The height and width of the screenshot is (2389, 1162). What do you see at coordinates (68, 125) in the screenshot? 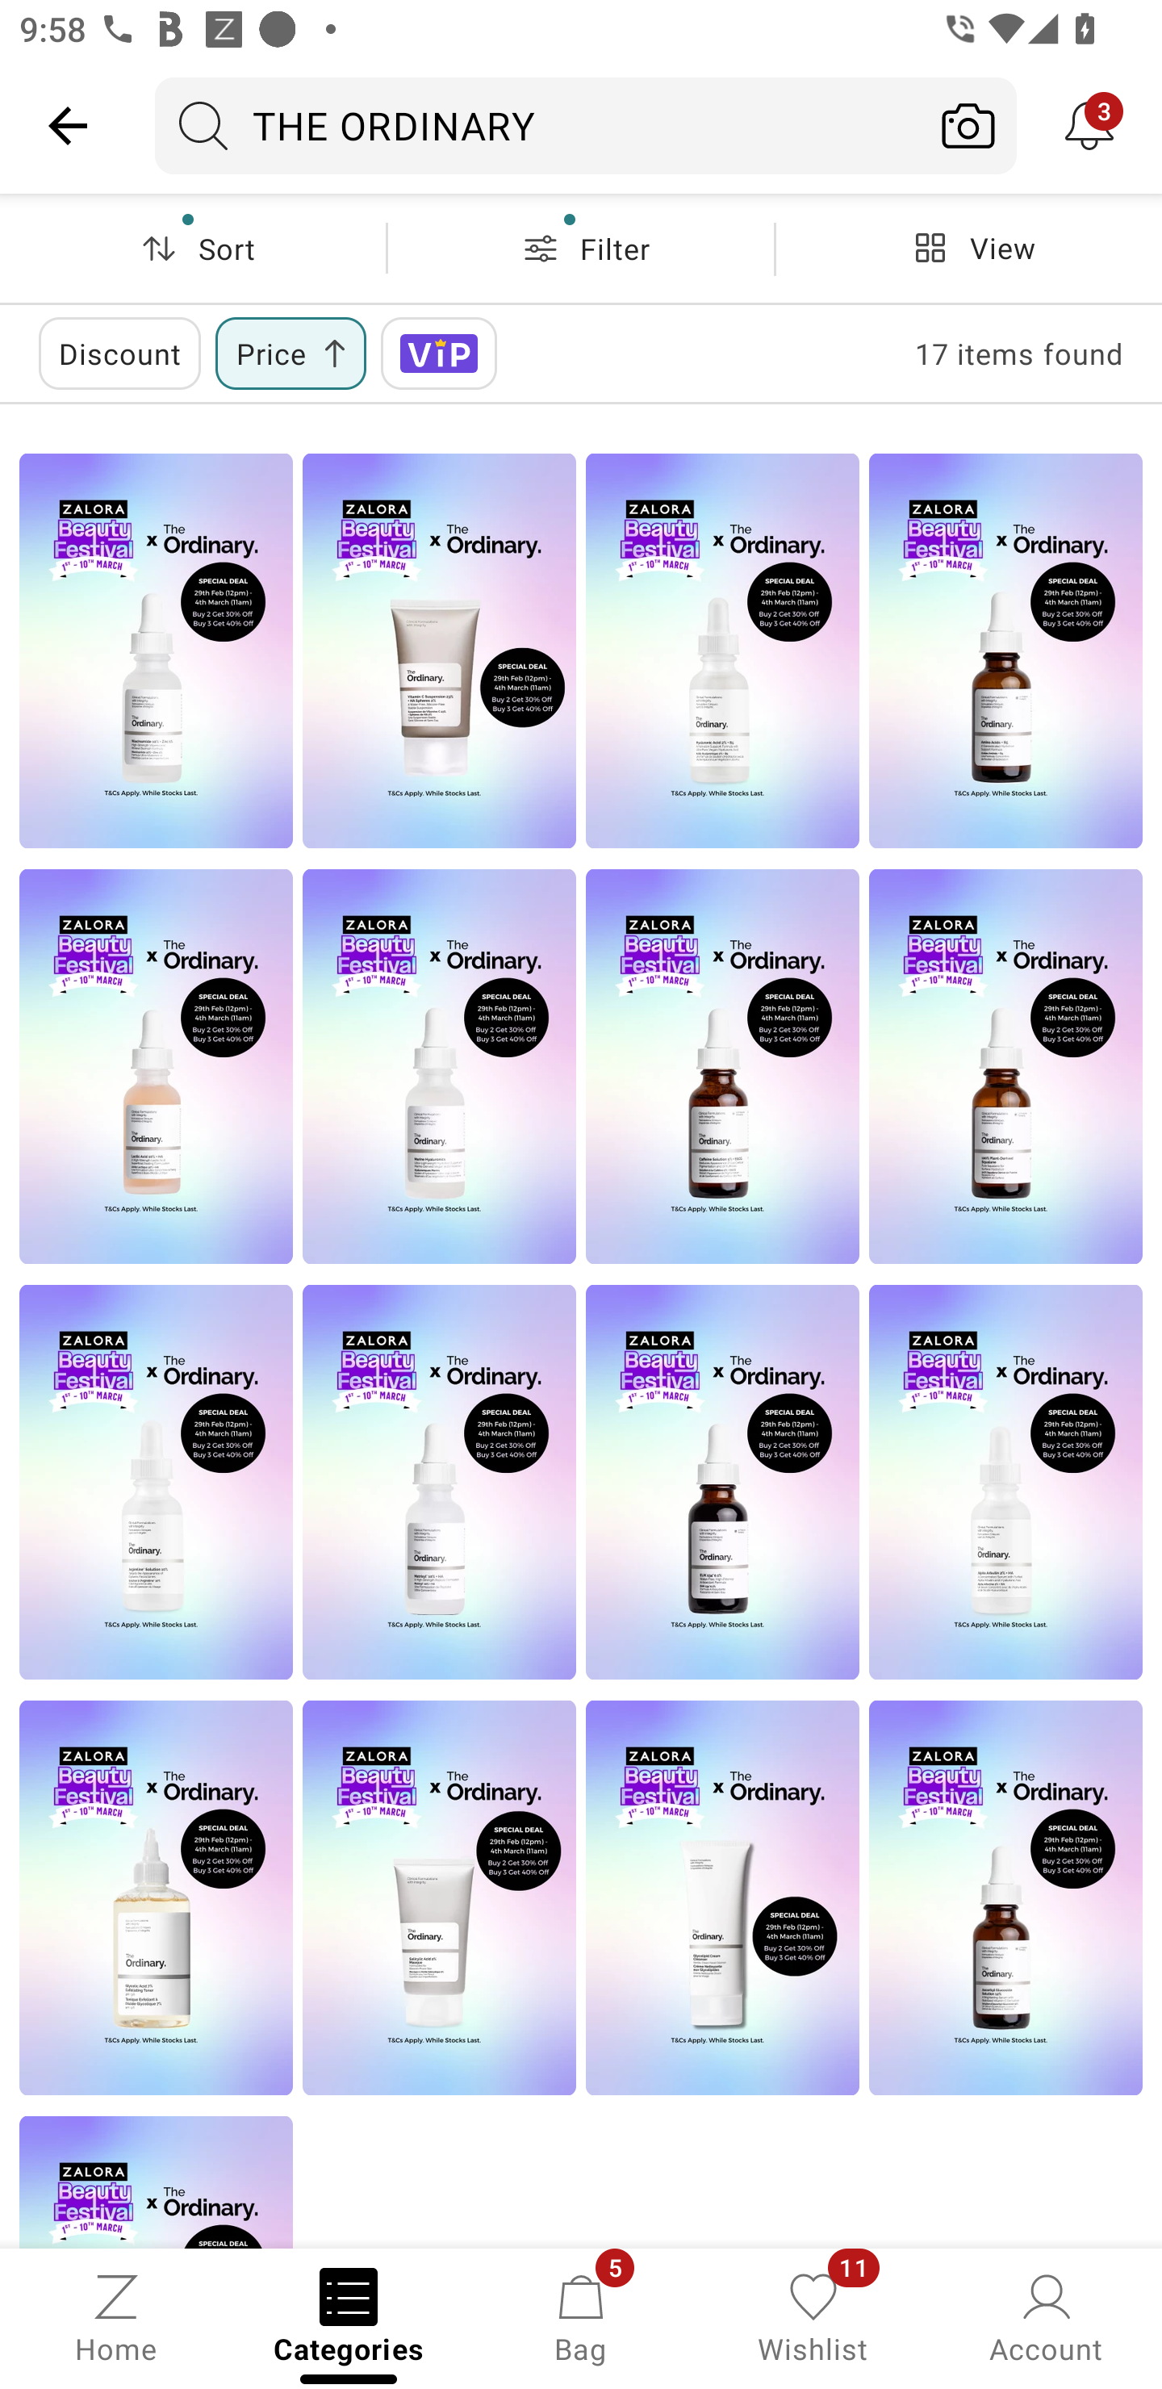
I see `Navigate up` at bounding box center [68, 125].